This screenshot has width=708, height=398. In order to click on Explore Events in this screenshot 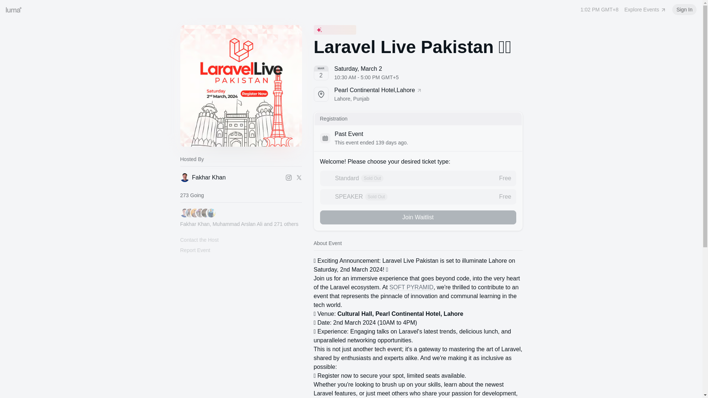, I will do `click(684, 10)`.